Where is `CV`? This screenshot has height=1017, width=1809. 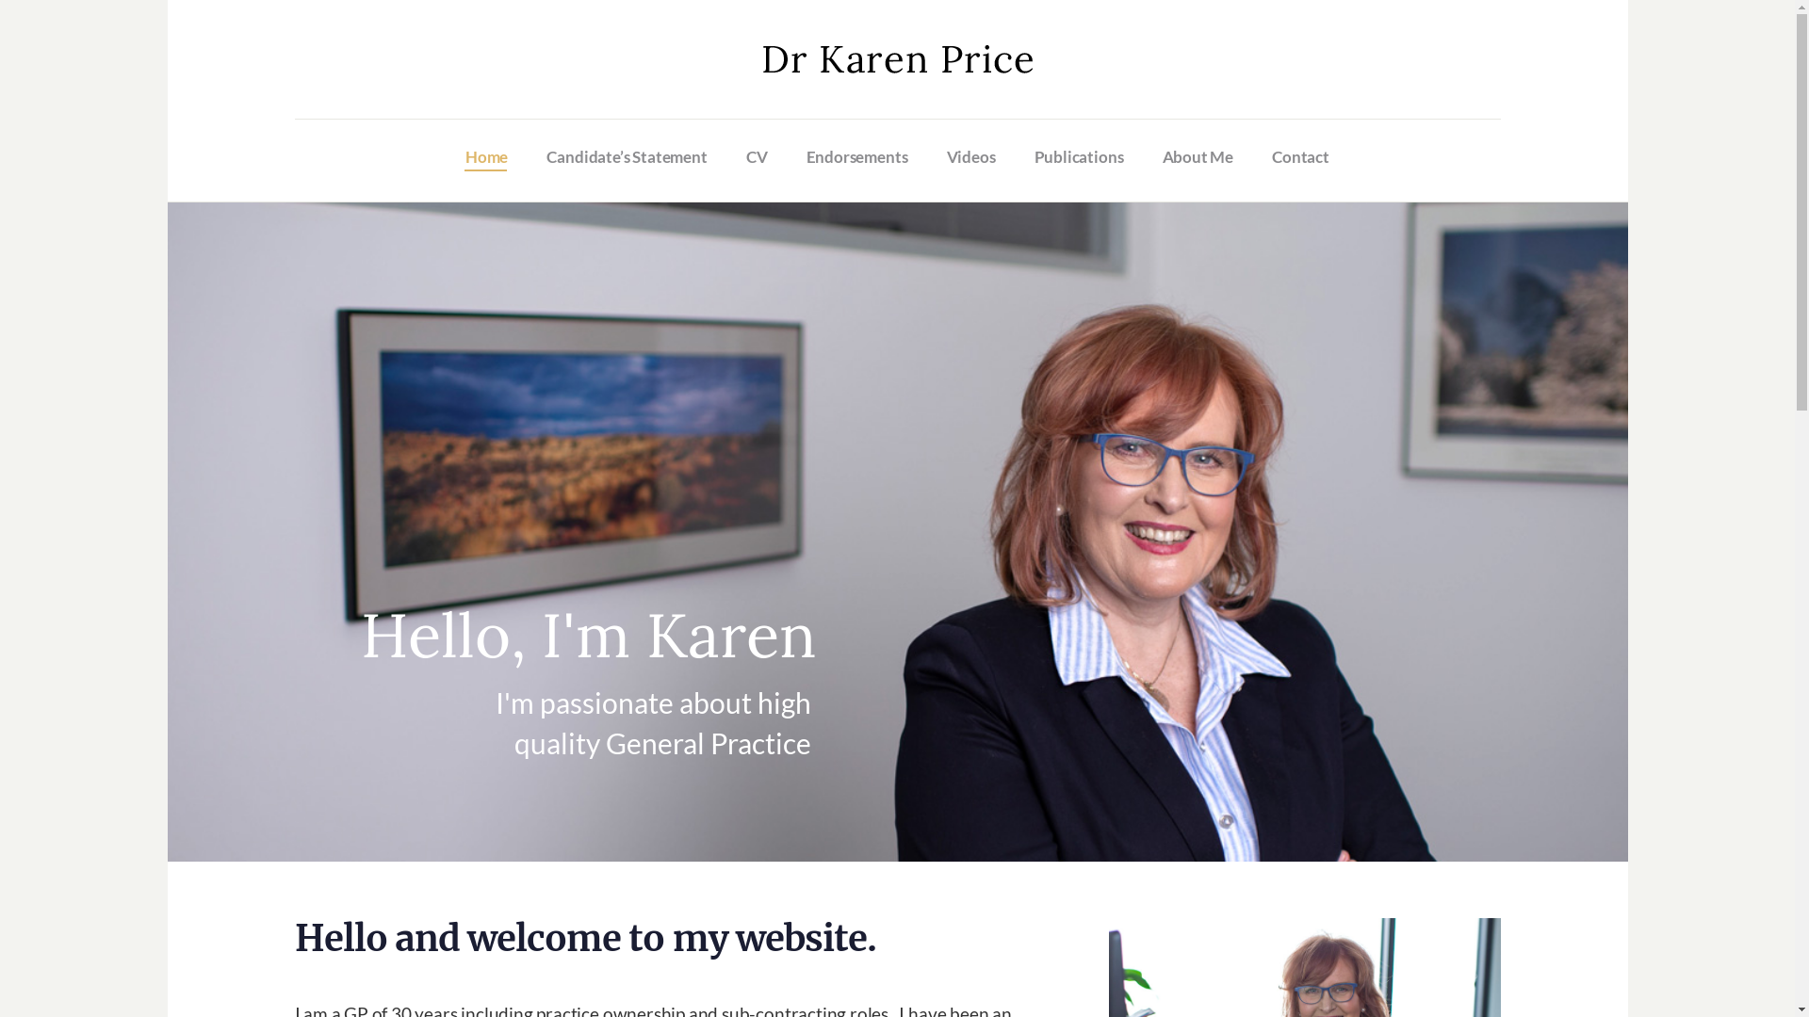
CV is located at coordinates (757, 157).